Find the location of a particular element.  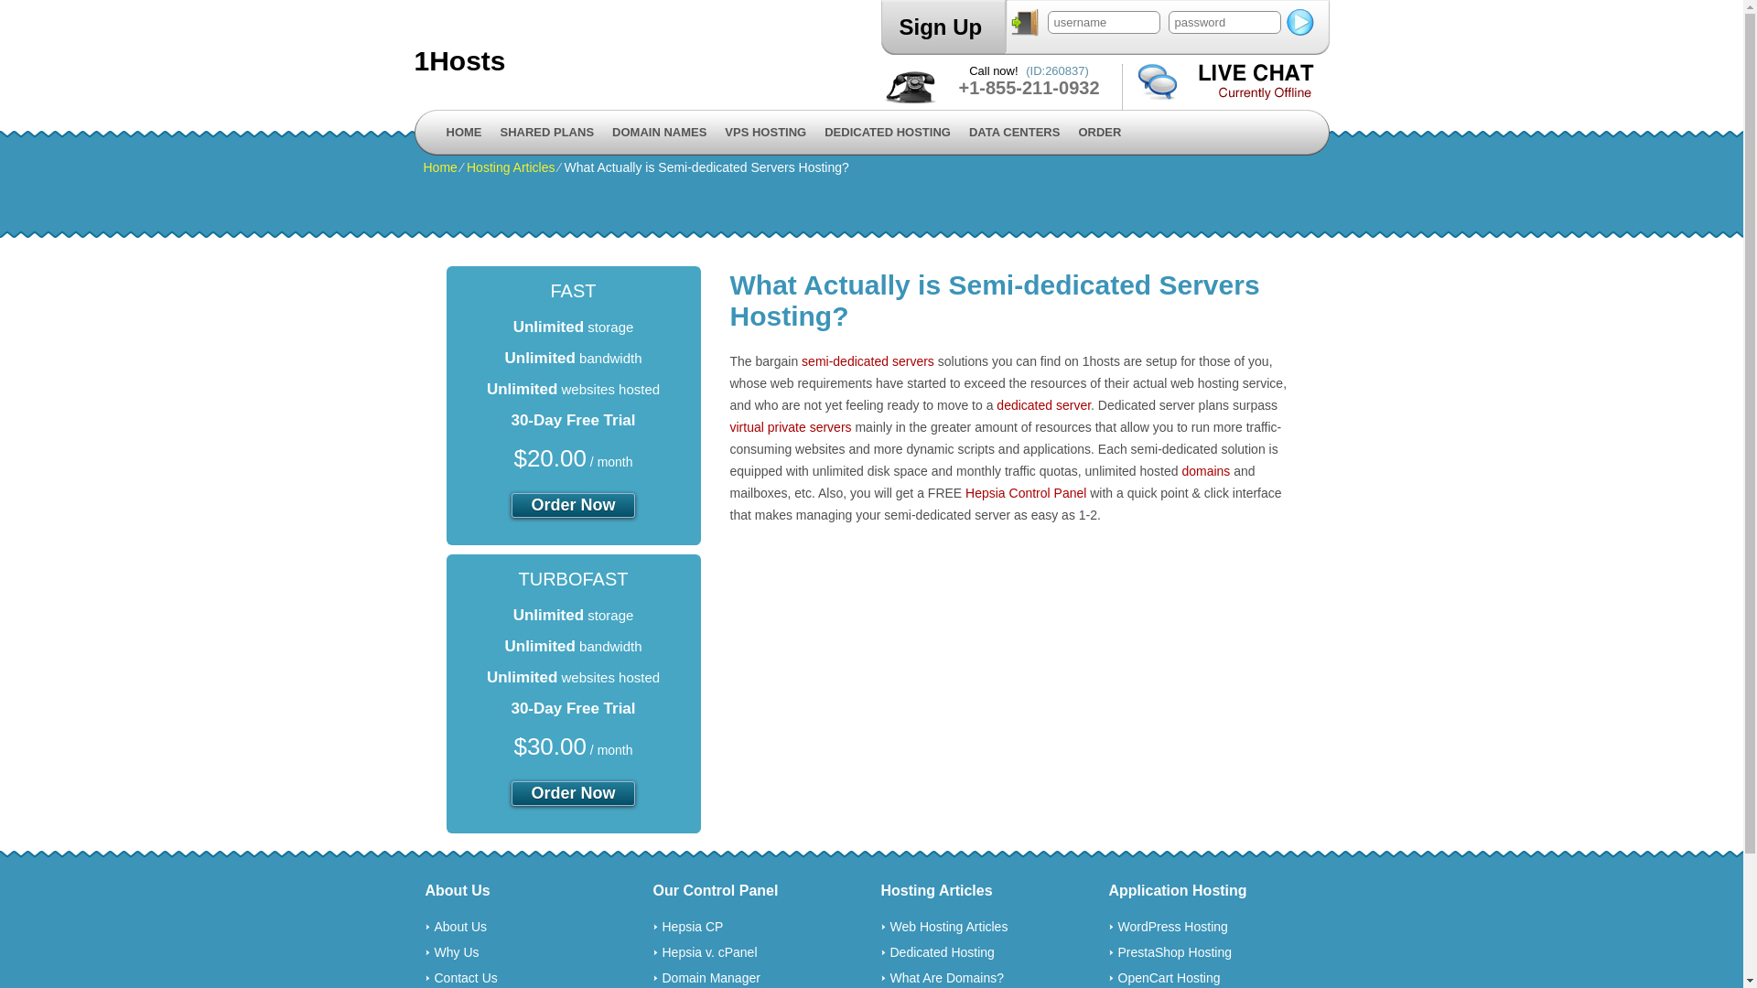

Domain Manager is located at coordinates (712, 978).